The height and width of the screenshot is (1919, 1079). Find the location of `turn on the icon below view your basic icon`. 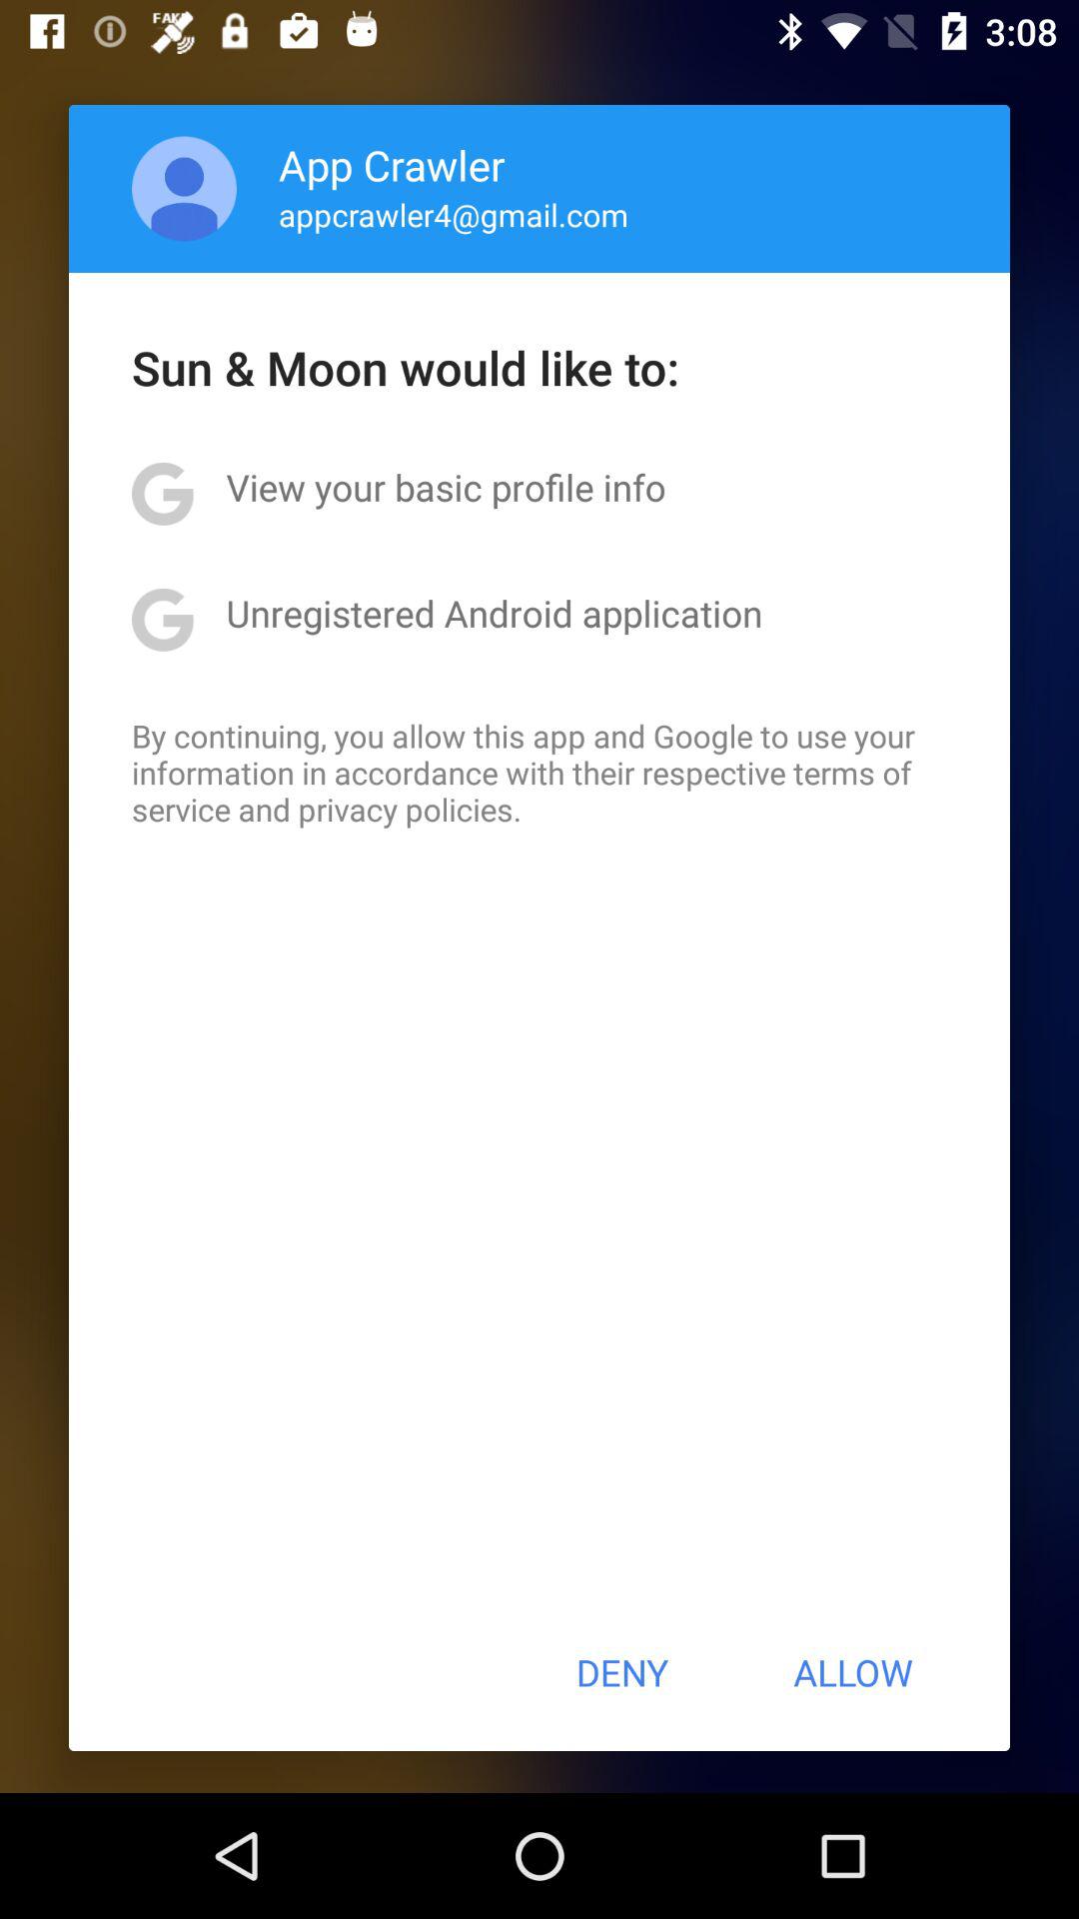

turn on the icon below view your basic icon is located at coordinates (494, 613).